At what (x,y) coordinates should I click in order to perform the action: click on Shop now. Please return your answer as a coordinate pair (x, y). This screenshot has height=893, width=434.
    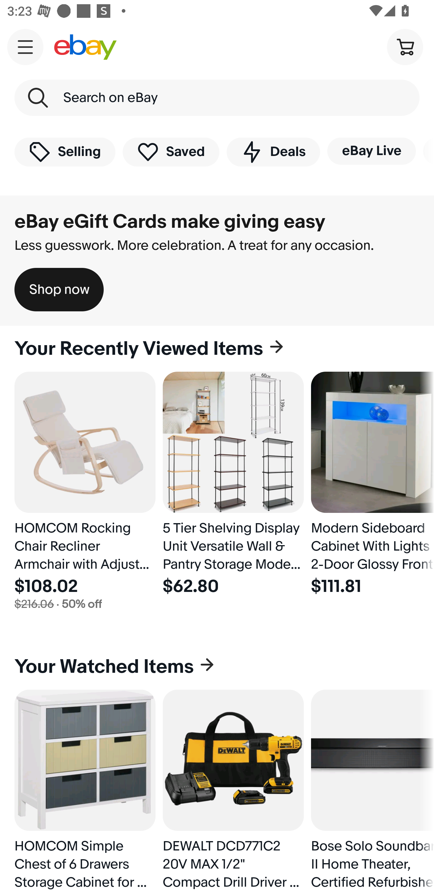
    Looking at the image, I should click on (59, 290).